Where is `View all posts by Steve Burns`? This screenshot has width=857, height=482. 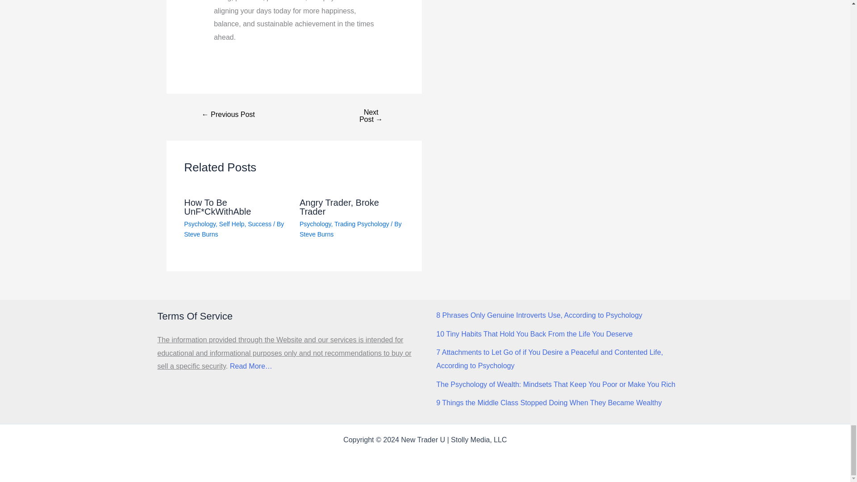 View all posts by Steve Burns is located at coordinates (316, 234).